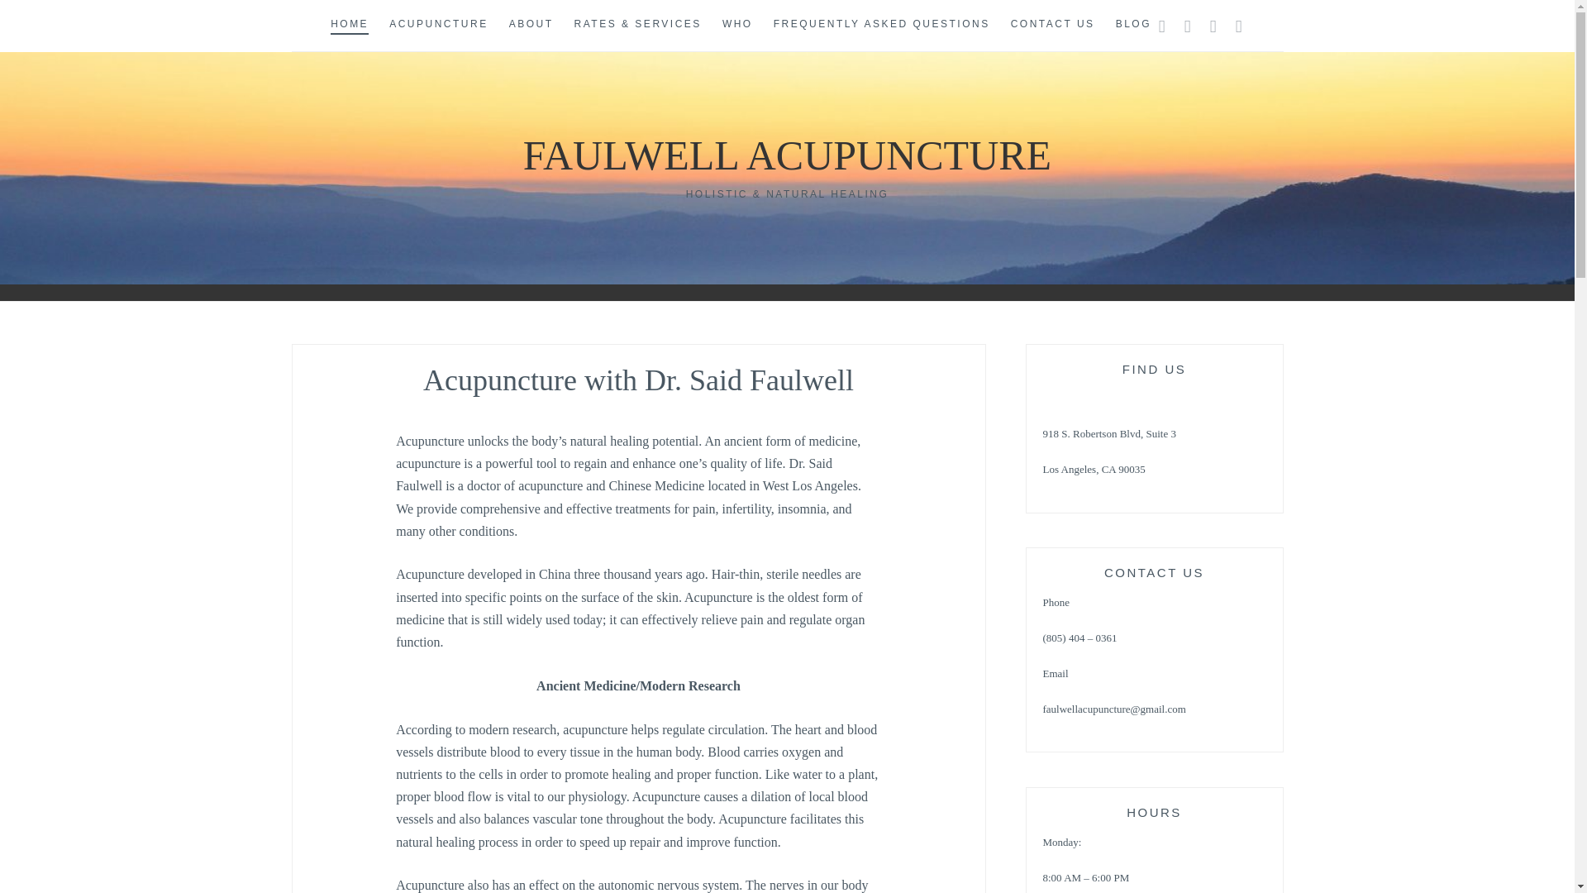  What do you see at coordinates (531, 25) in the screenshot?
I see `ABOUT` at bounding box center [531, 25].